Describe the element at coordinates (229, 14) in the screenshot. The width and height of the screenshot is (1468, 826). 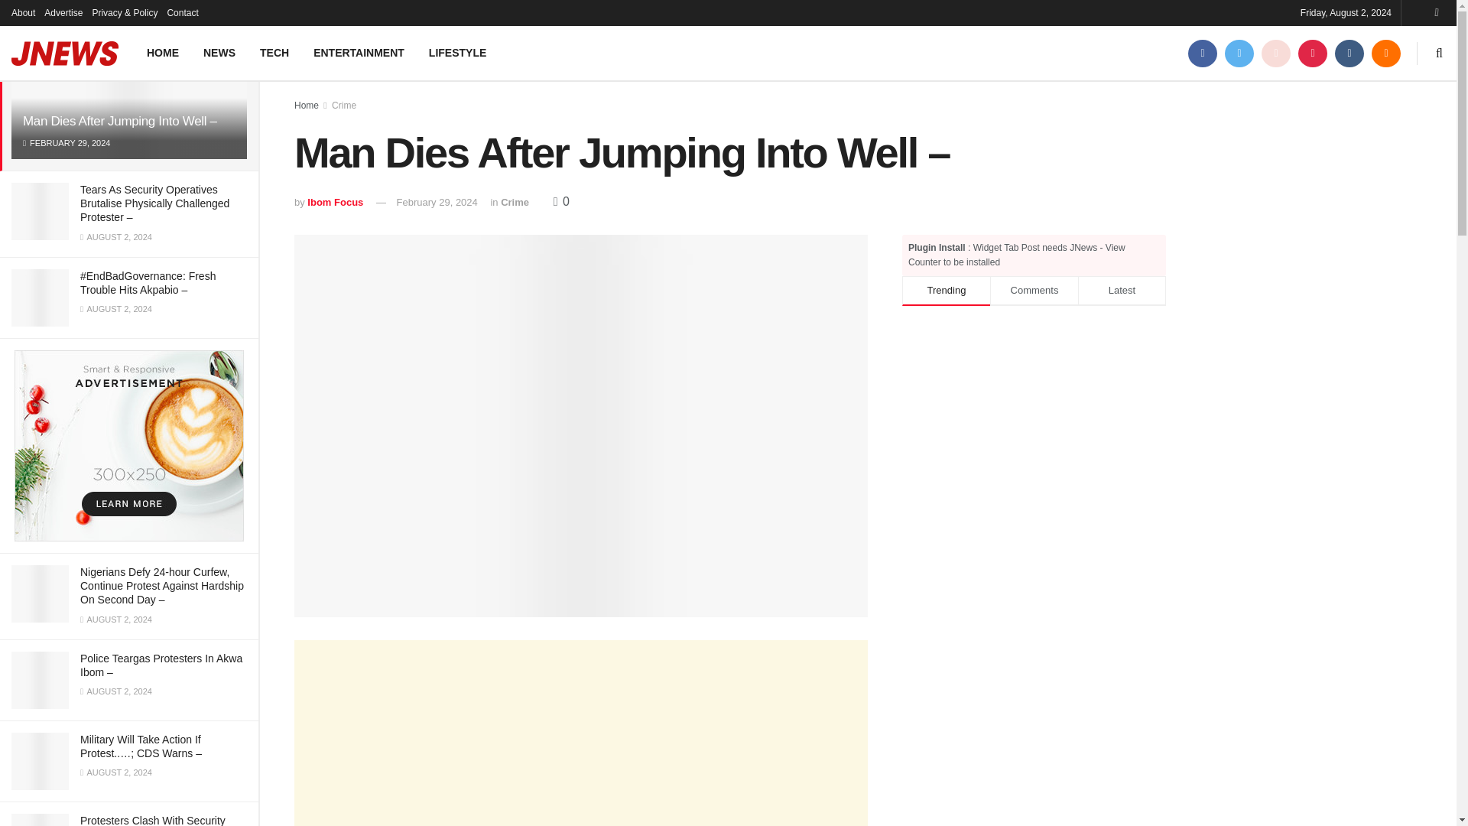
I see `Filter` at that location.